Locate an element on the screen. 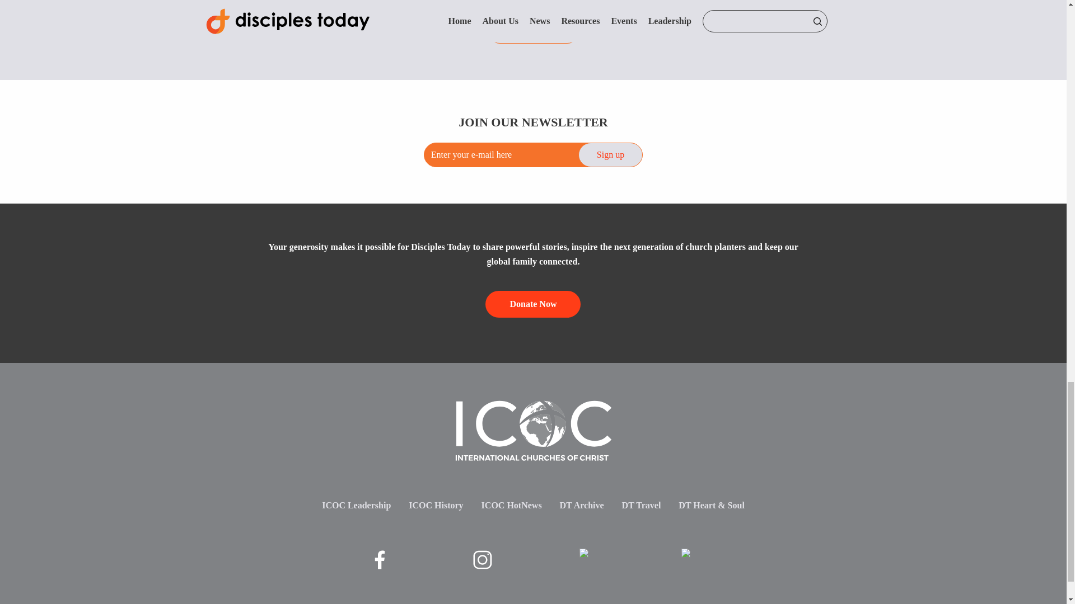 The height and width of the screenshot is (604, 1075). Sign up is located at coordinates (610, 154).